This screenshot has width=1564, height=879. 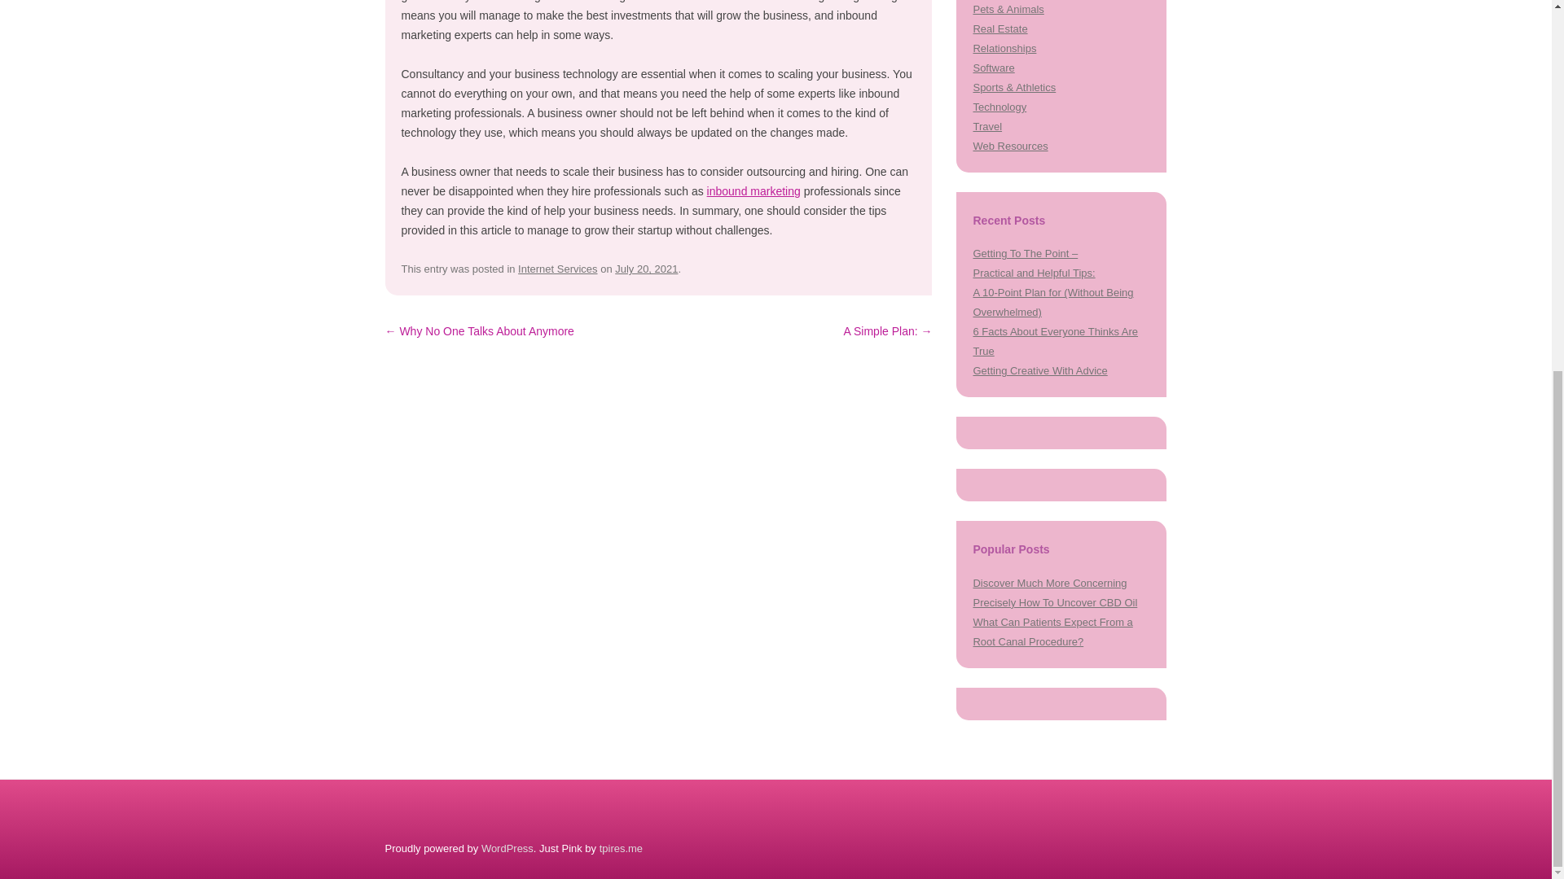 What do you see at coordinates (993, 67) in the screenshot?
I see `Software` at bounding box center [993, 67].